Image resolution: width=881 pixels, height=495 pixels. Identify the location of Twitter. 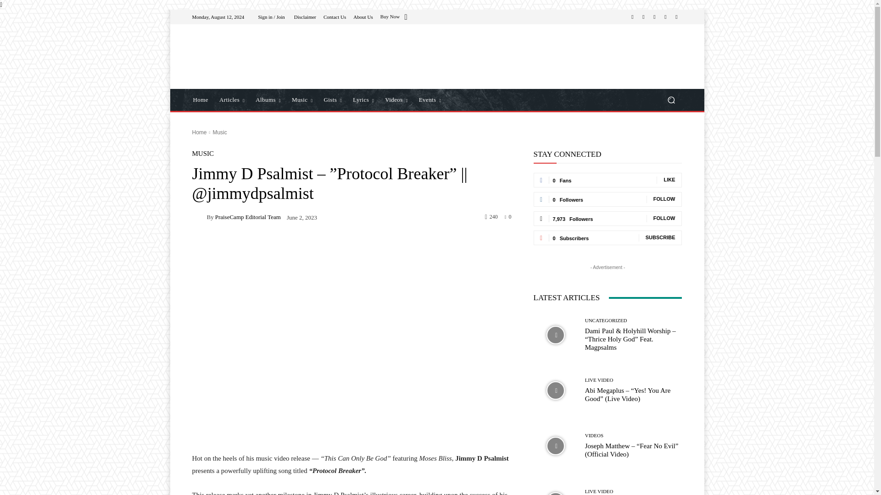
(654, 16).